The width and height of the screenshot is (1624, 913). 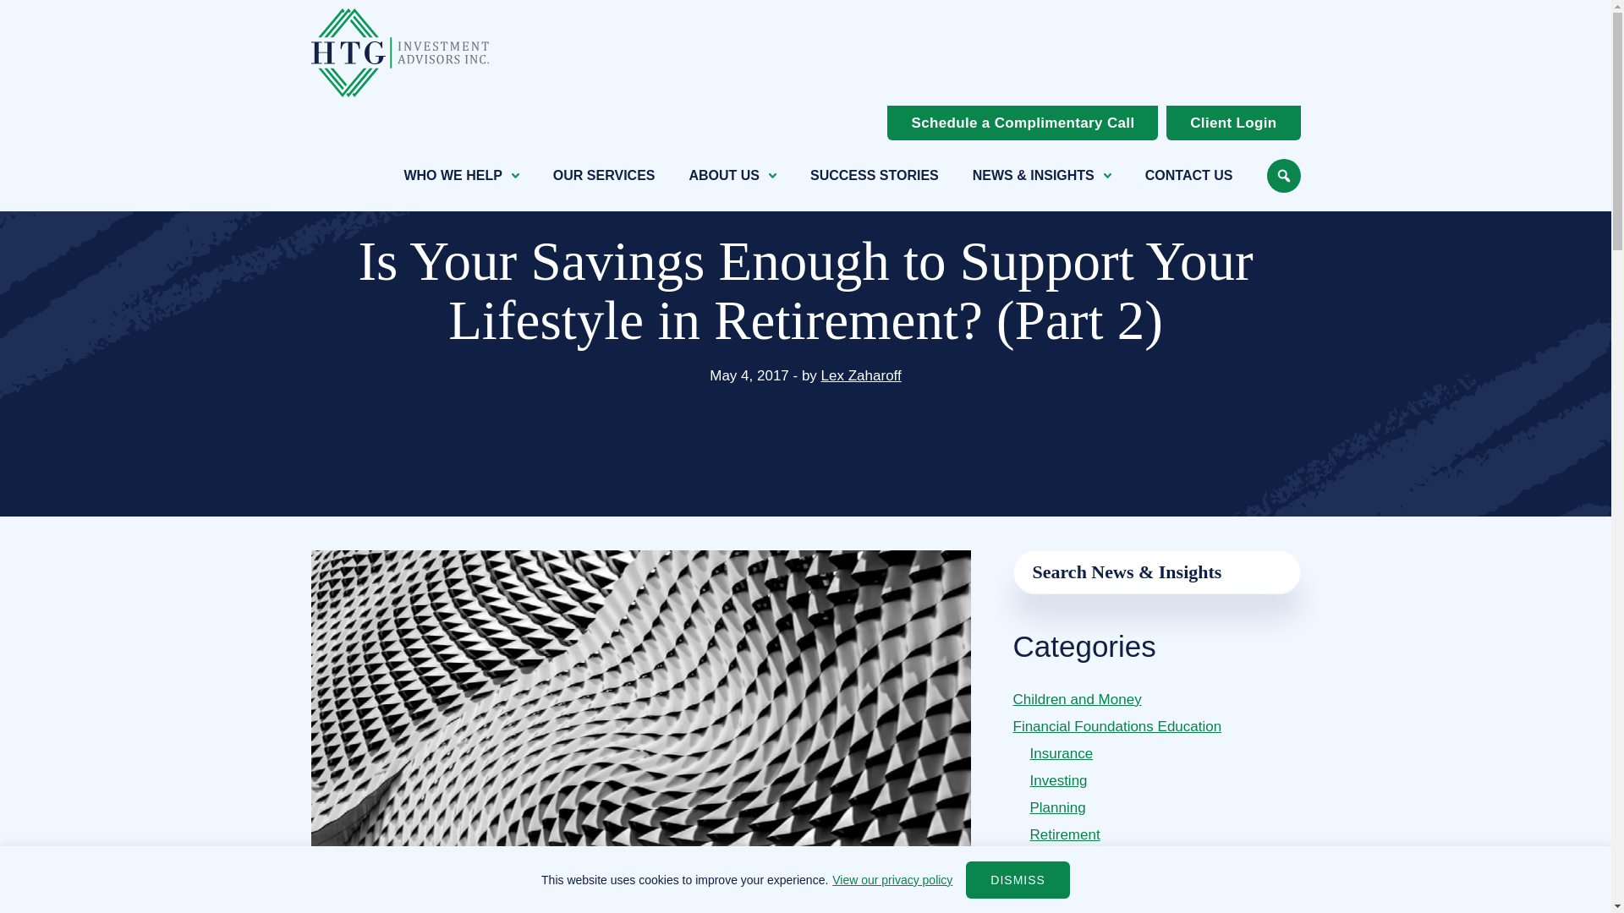 What do you see at coordinates (732, 176) in the screenshot?
I see `ABOUT US` at bounding box center [732, 176].